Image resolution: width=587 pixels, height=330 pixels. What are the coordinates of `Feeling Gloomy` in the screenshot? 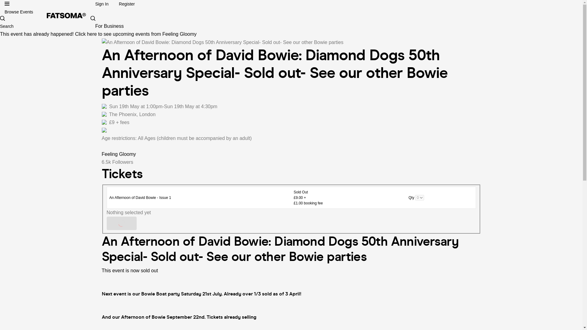 It's located at (119, 154).